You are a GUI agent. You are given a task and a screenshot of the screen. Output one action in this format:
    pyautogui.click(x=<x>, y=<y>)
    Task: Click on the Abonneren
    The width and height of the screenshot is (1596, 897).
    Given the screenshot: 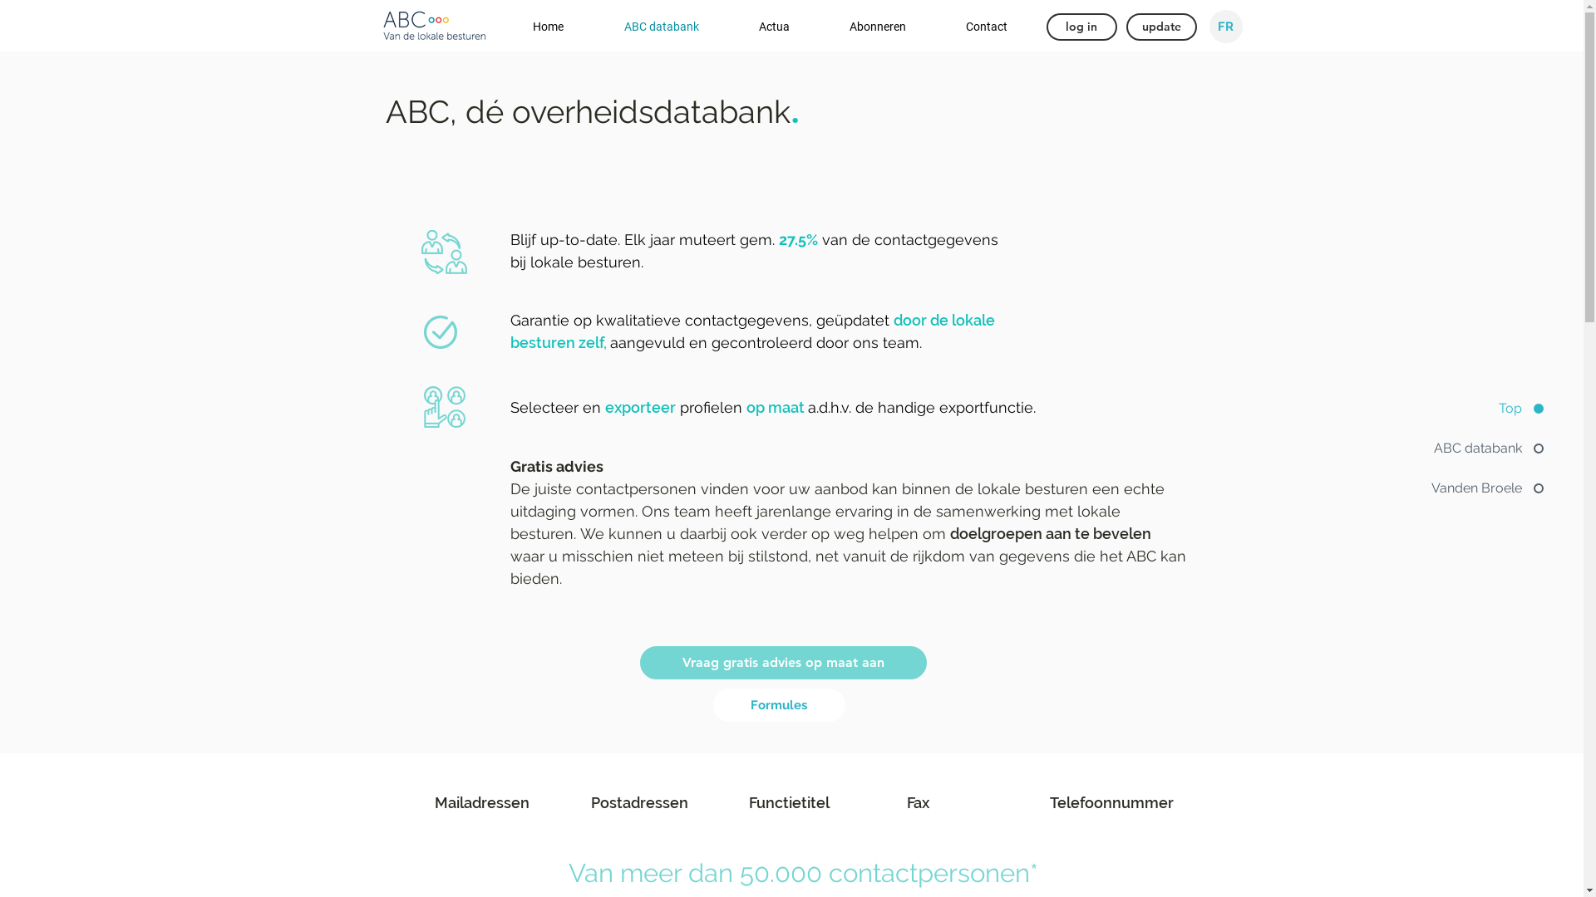 What is the action you would take?
    pyautogui.click(x=860, y=25)
    